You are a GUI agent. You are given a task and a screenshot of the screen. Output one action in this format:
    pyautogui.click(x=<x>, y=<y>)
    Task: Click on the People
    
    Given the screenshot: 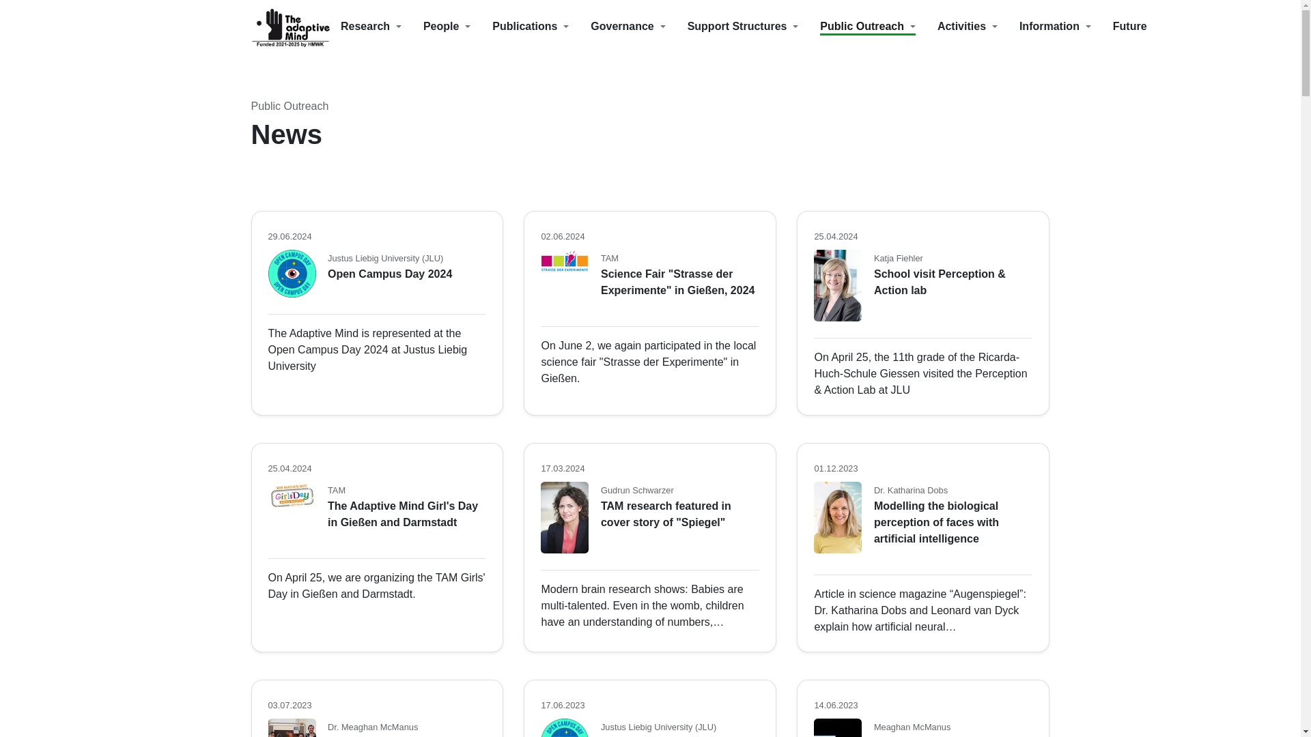 What is the action you would take?
    pyautogui.click(x=457, y=25)
    